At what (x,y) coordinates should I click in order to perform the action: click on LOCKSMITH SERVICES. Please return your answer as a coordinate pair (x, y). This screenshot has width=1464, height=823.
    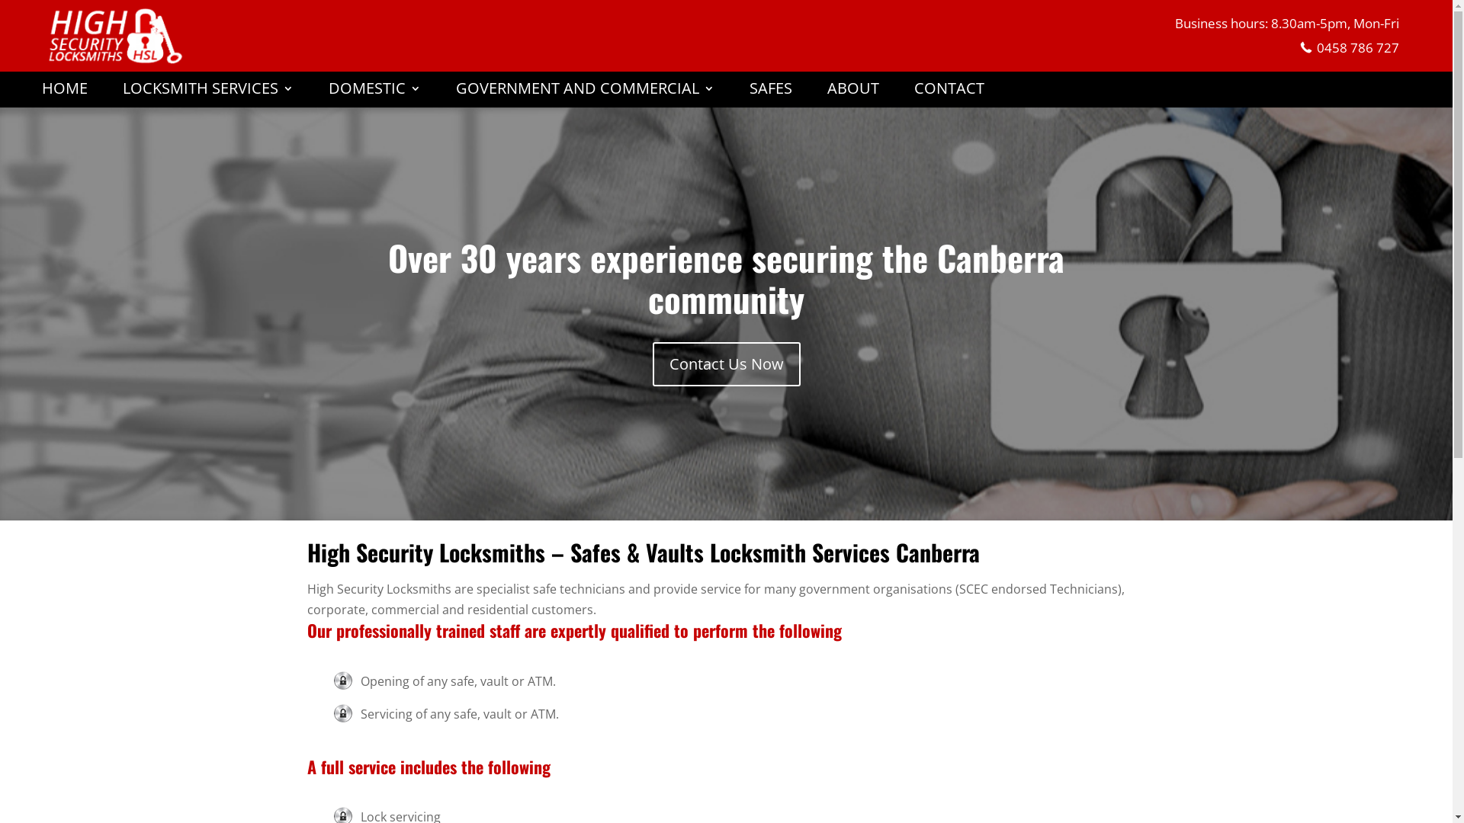
    Looking at the image, I should click on (208, 95).